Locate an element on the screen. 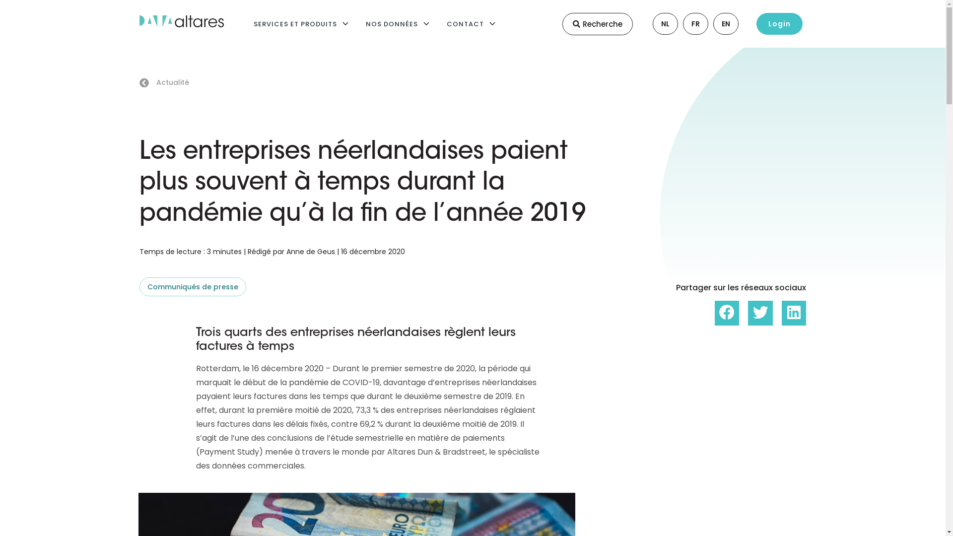  Recherche is located at coordinates (597, 24).